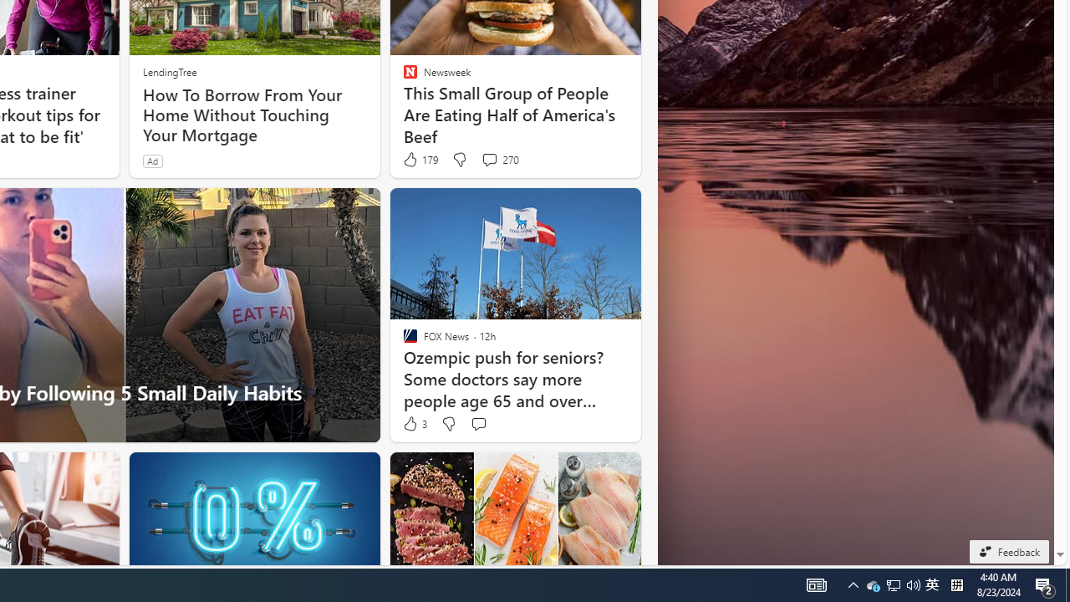 The height and width of the screenshot is (602, 1070). Describe the element at coordinates (489, 159) in the screenshot. I see `View comments 270 Comment` at that location.